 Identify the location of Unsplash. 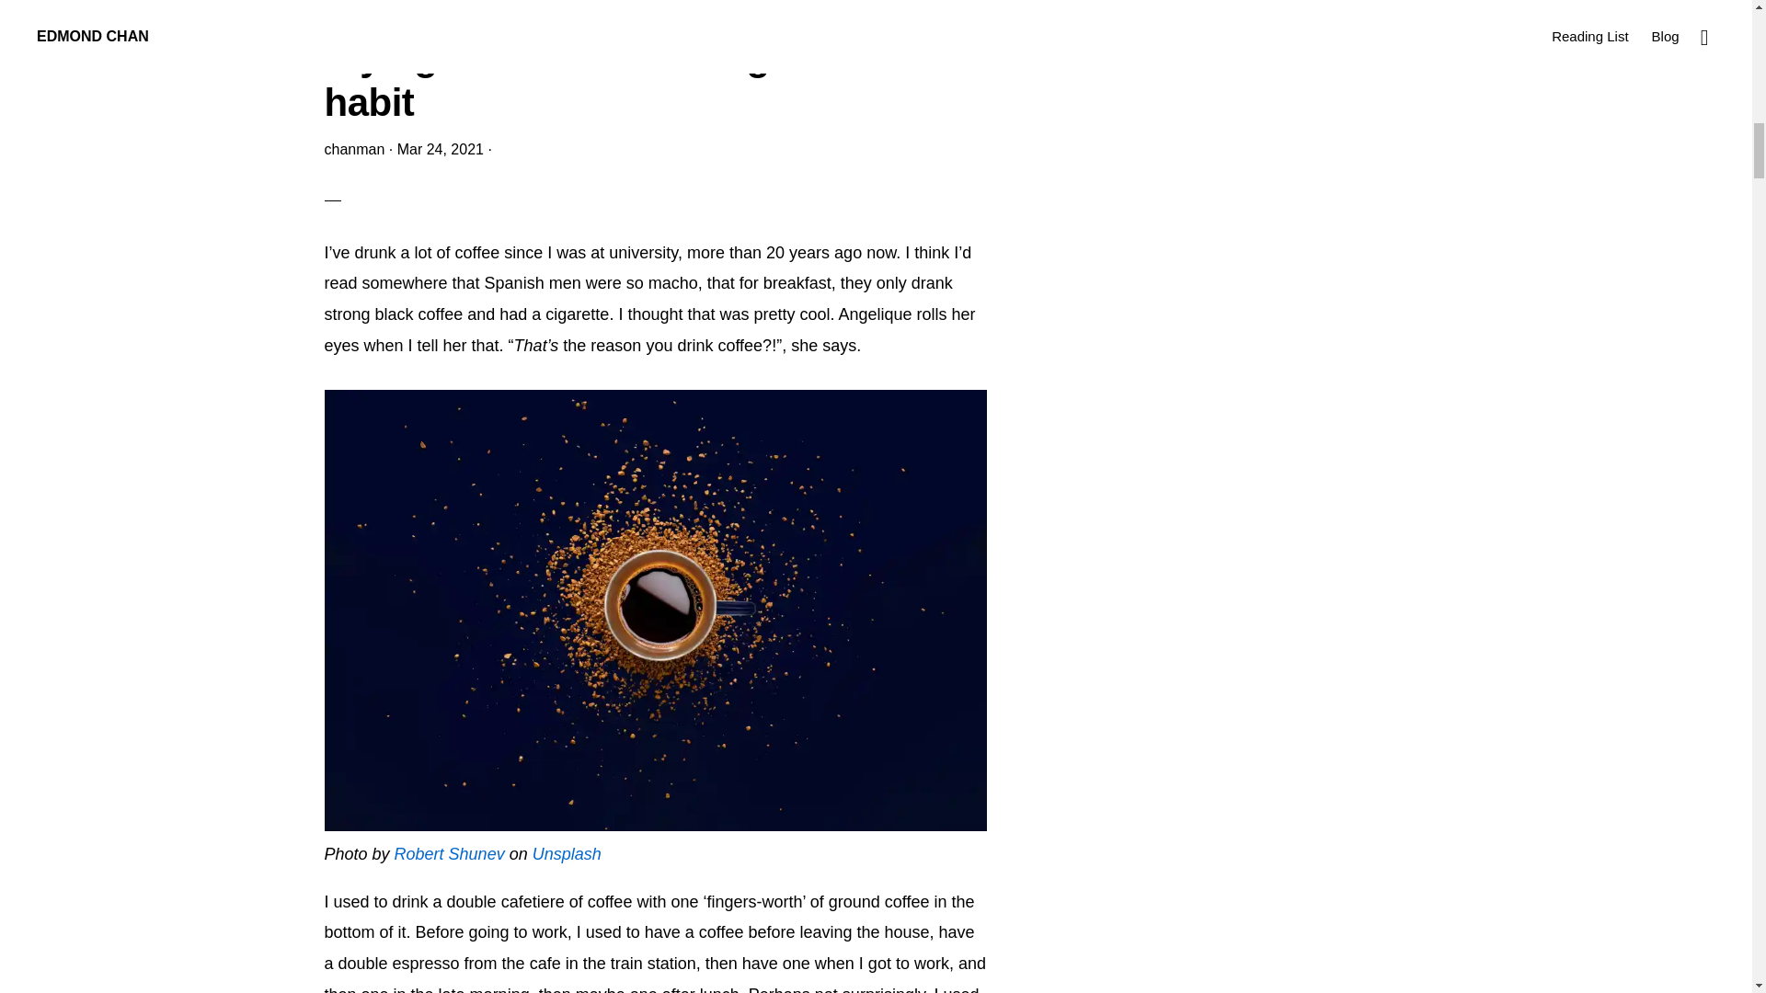
(567, 853).